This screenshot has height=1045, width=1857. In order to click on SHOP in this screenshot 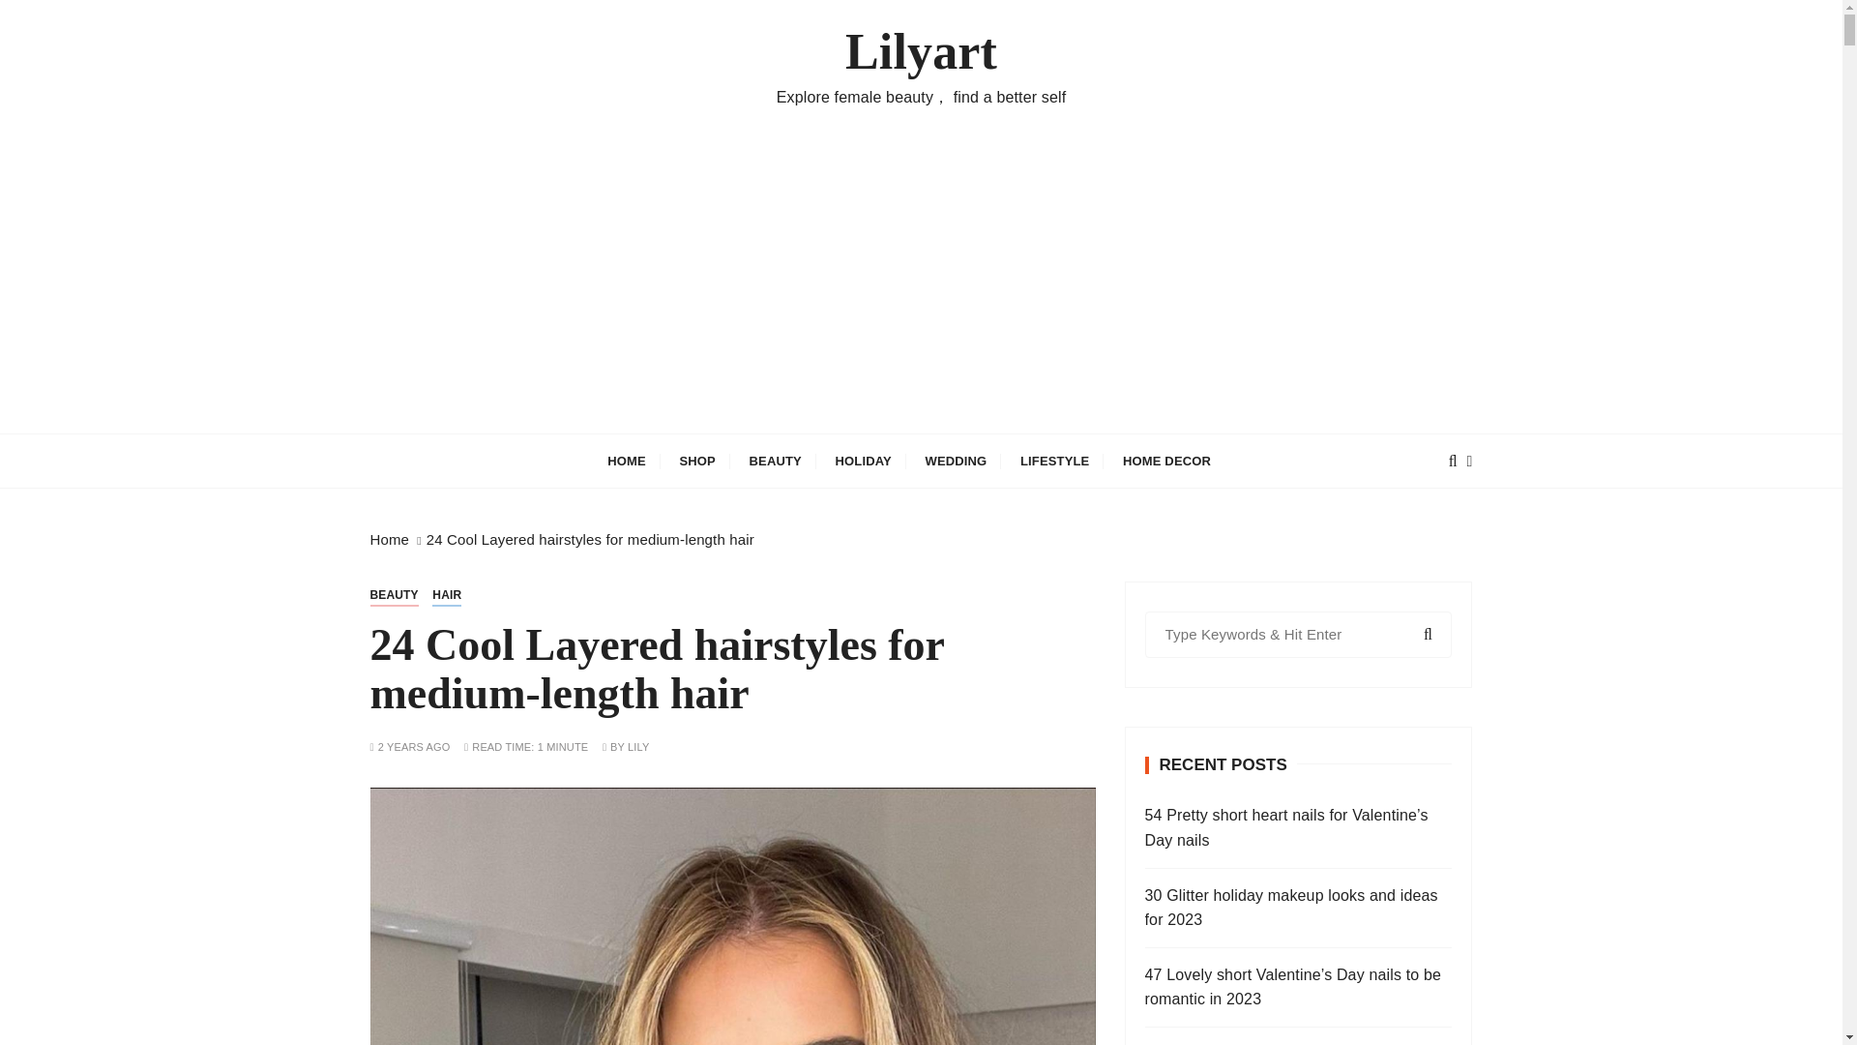, I will do `click(696, 461)`.